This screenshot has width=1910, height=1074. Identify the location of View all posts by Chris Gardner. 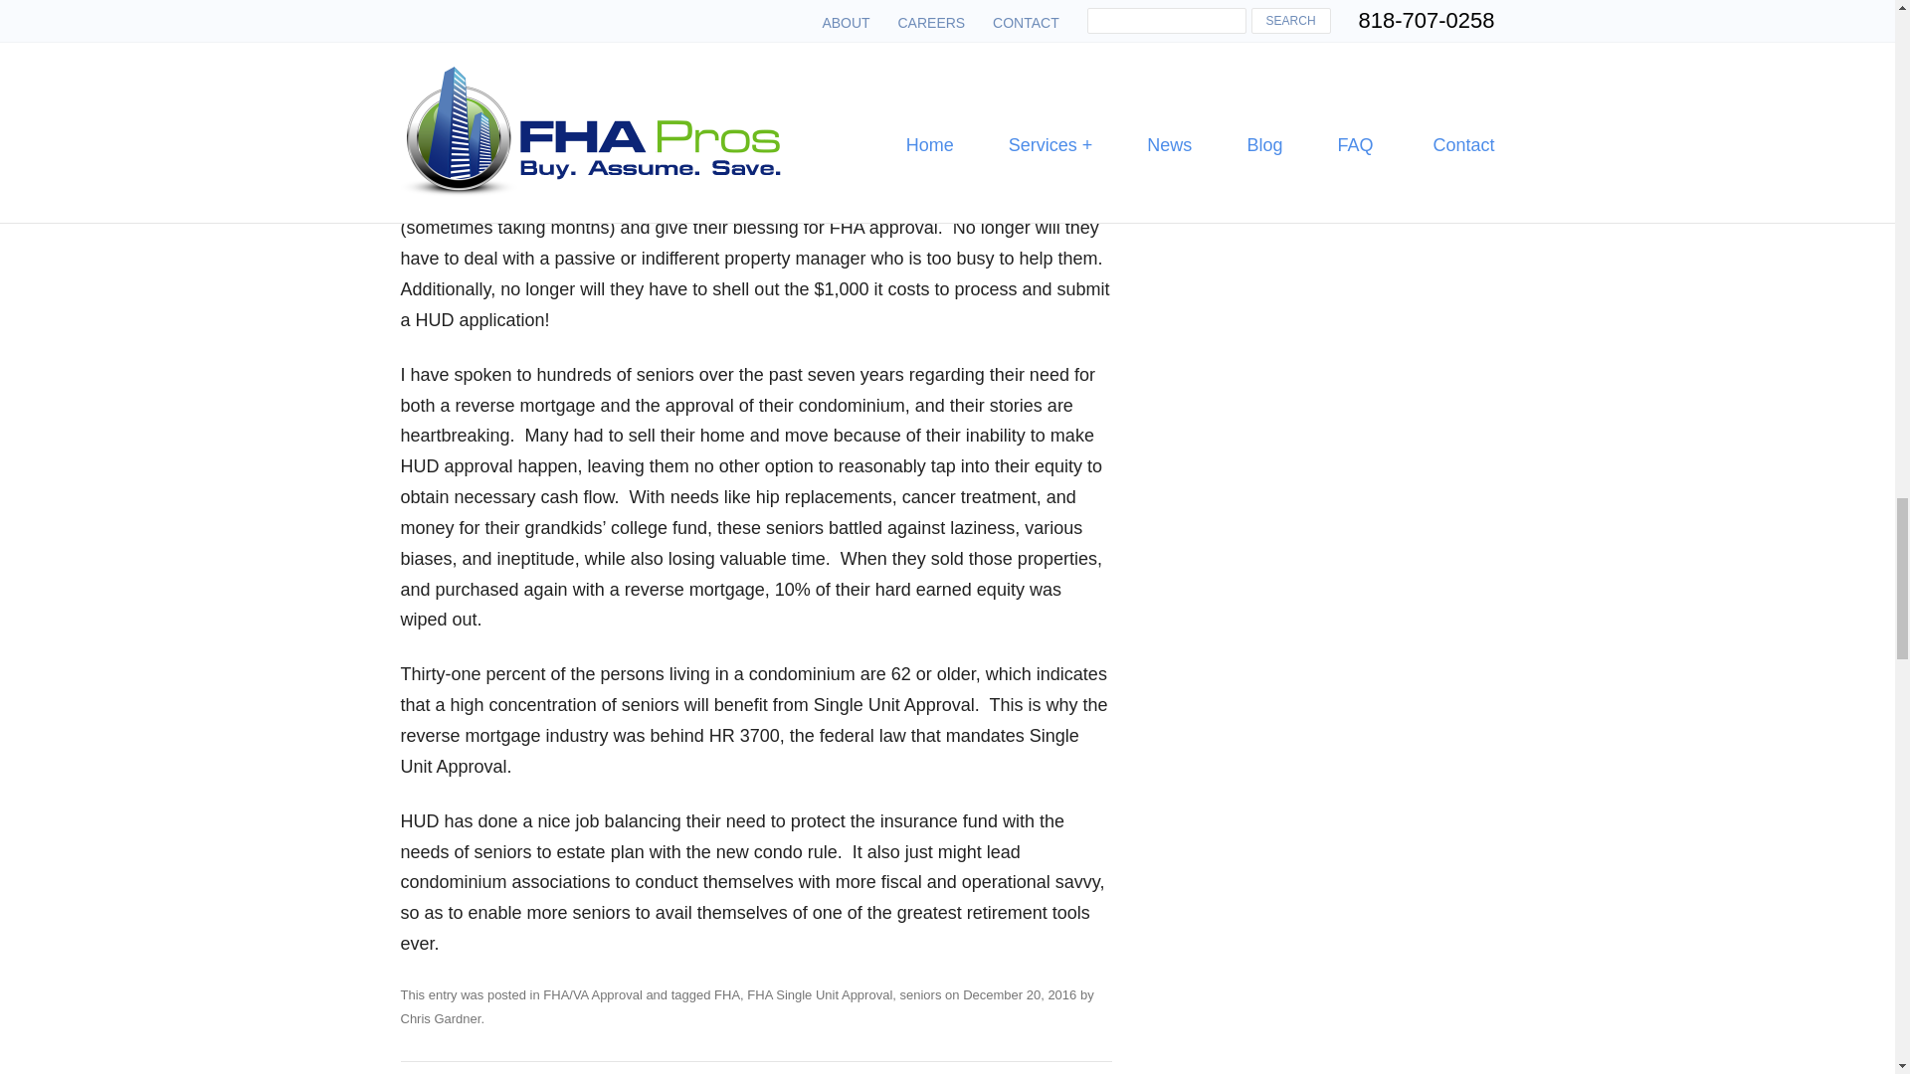
(440, 1018).